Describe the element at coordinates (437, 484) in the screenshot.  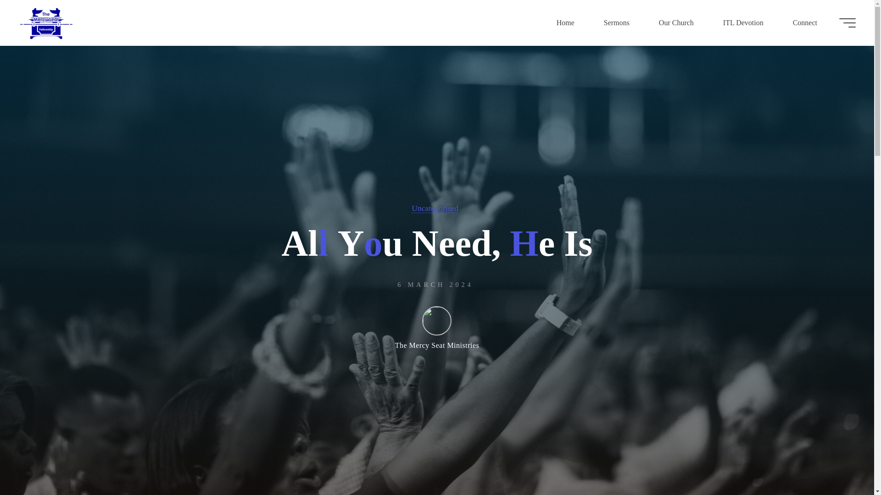
I see `Read more` at that location.